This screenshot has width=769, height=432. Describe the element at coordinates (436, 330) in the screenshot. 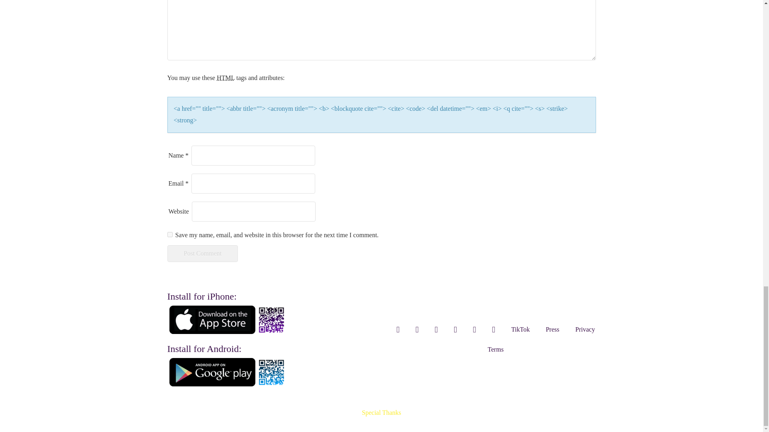

I see `facebook` at that location.